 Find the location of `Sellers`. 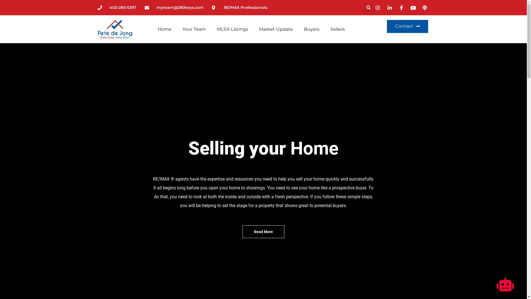

Sellers is located at coordinates (338, 29).